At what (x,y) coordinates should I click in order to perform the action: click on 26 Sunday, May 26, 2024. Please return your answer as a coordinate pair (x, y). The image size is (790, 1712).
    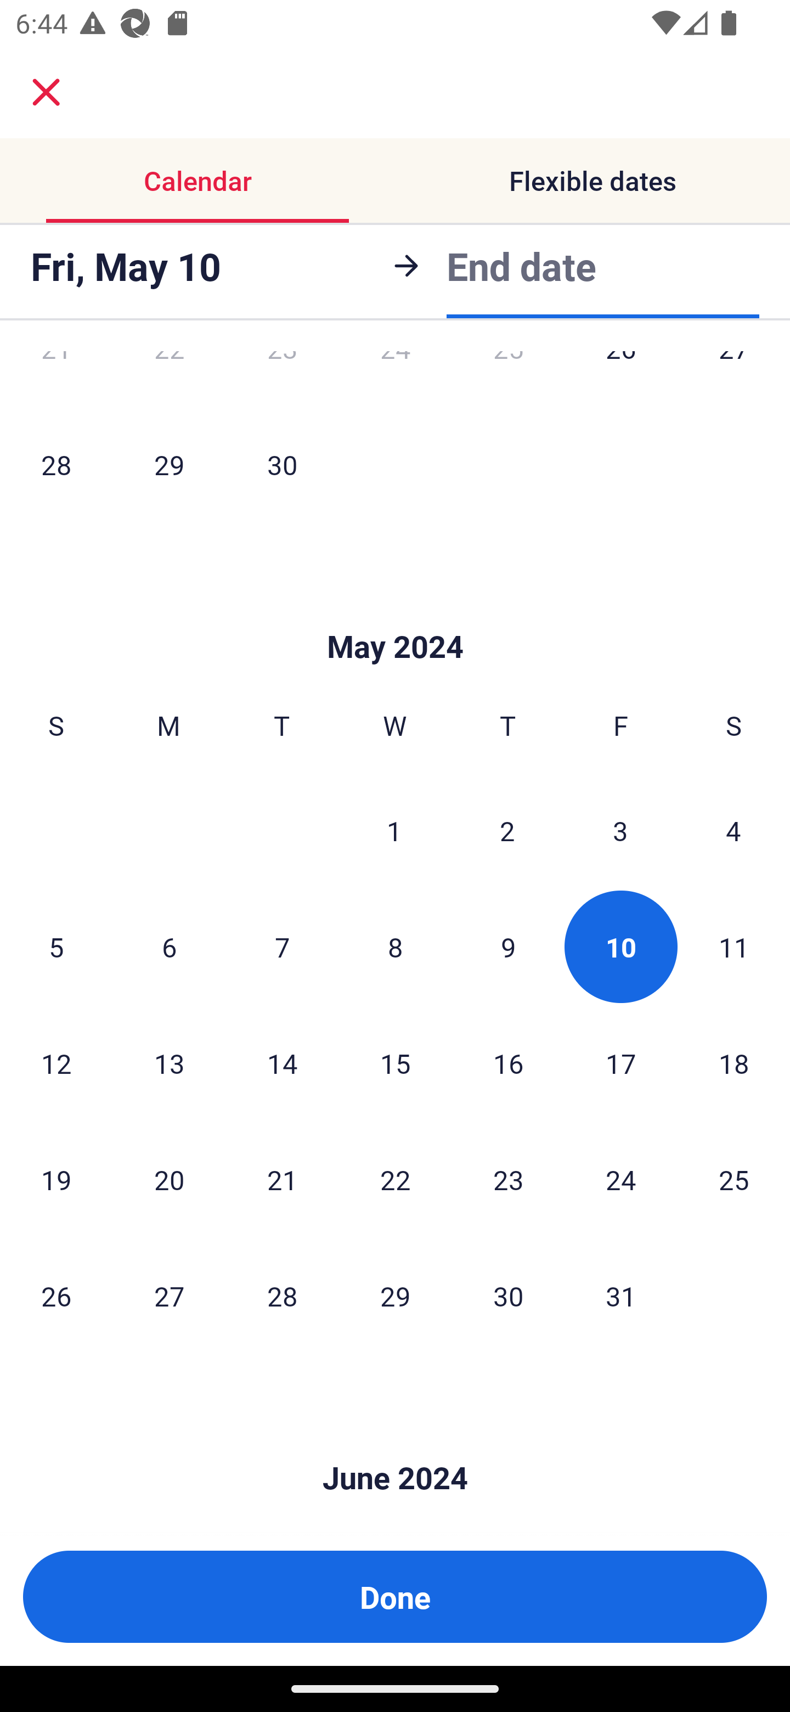
    Looking at the image, I should click on (56, 1296).